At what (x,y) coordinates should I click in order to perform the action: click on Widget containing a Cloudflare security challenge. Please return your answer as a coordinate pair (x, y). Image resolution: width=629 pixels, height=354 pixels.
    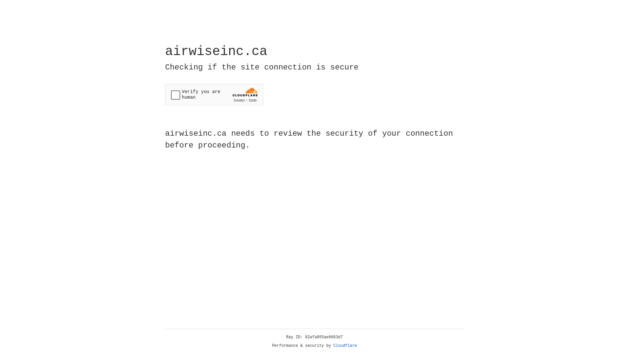
    Looking at the image, I should click on (214, 94).